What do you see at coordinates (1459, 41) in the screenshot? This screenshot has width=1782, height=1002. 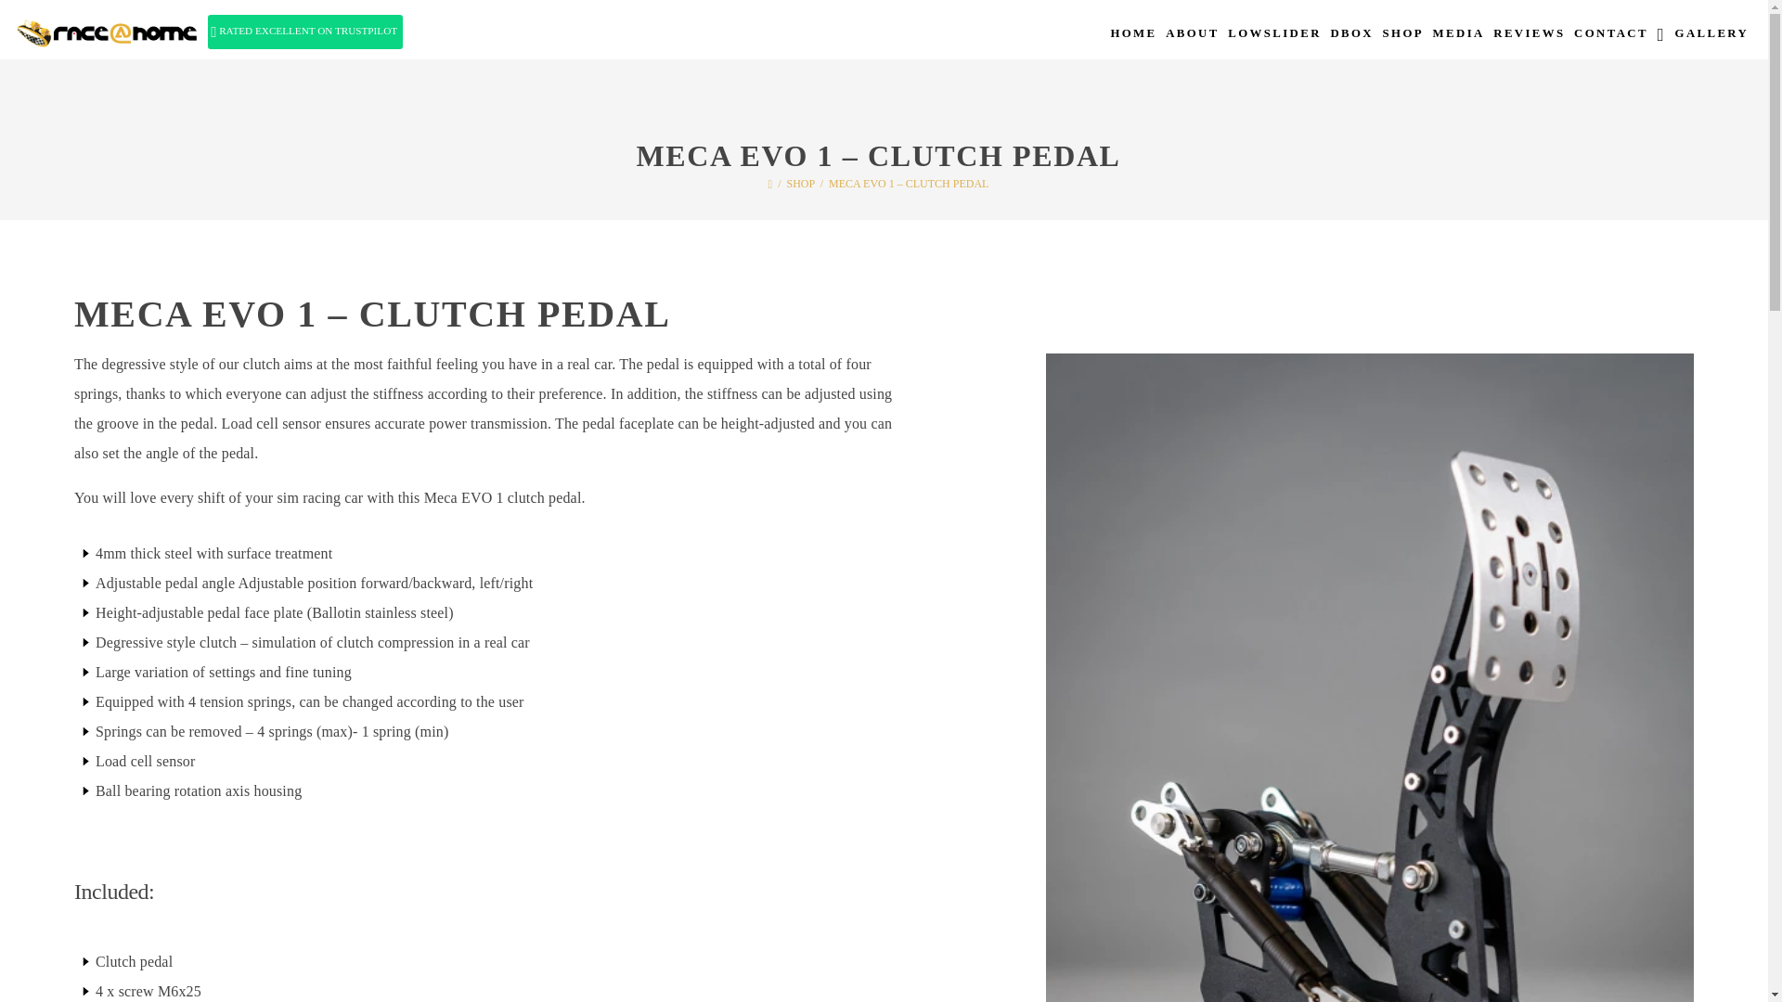 I see `MEDIA` at bounding box center [1459, 41].